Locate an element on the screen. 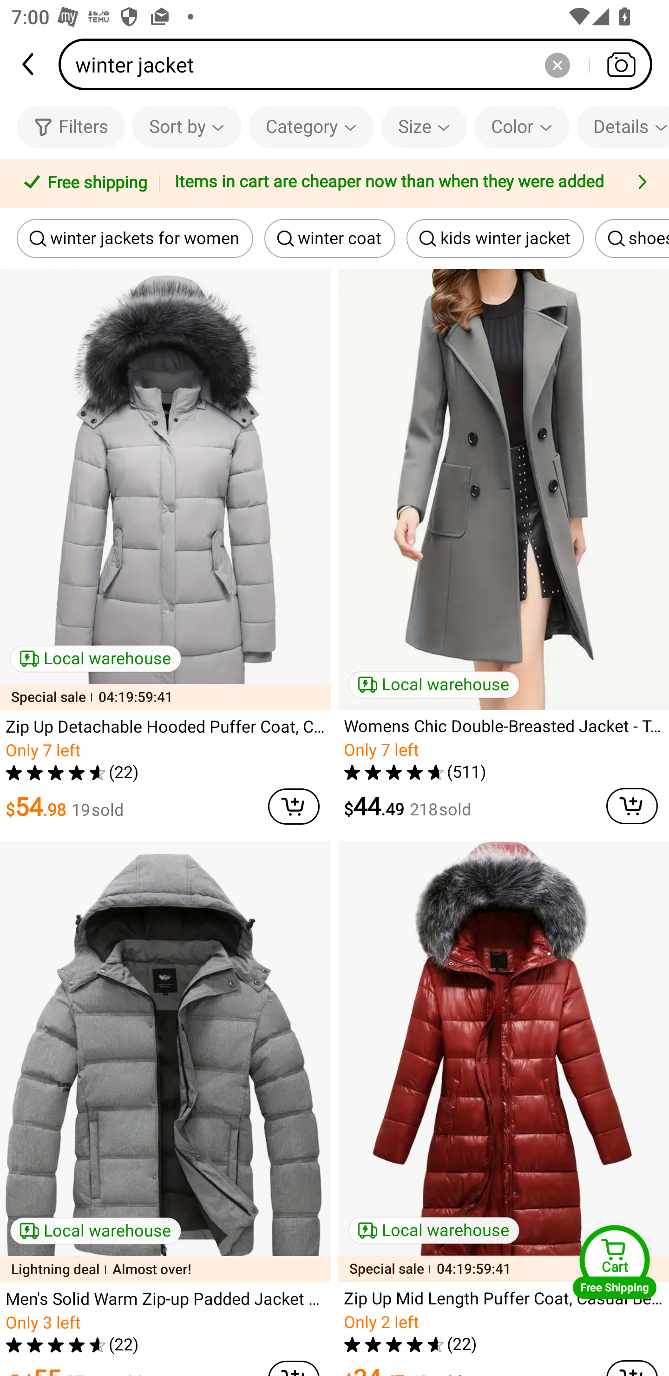  Search by photo is located at coordinates (621, 64).